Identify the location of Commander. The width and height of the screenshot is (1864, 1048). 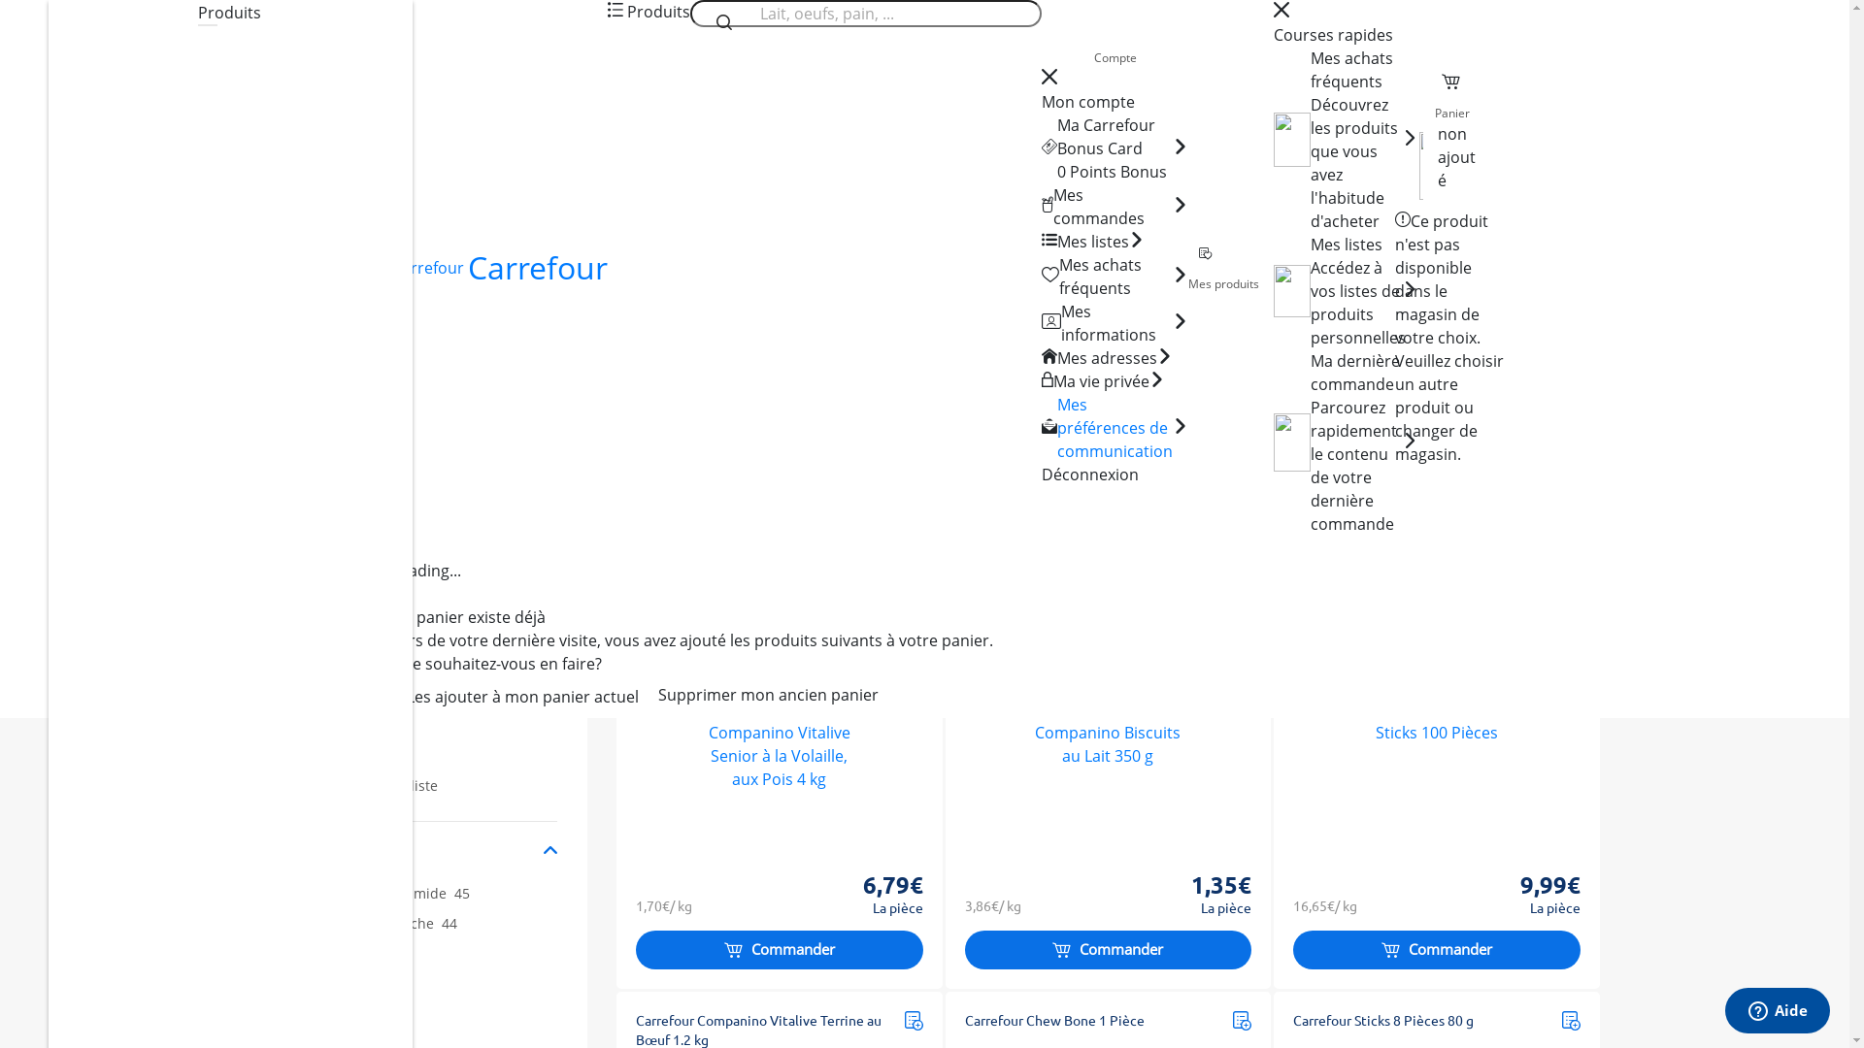
(1109, 950).